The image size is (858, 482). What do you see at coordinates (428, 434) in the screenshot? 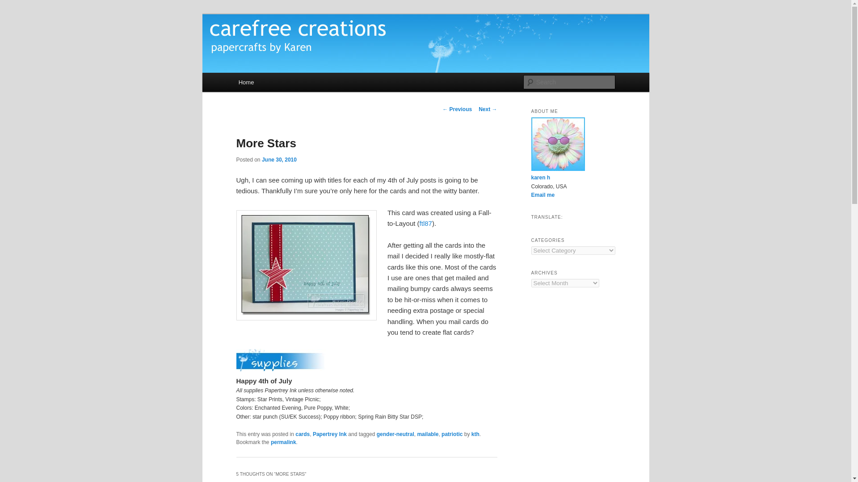
I see `mailable` at bounding box center [428, 434].